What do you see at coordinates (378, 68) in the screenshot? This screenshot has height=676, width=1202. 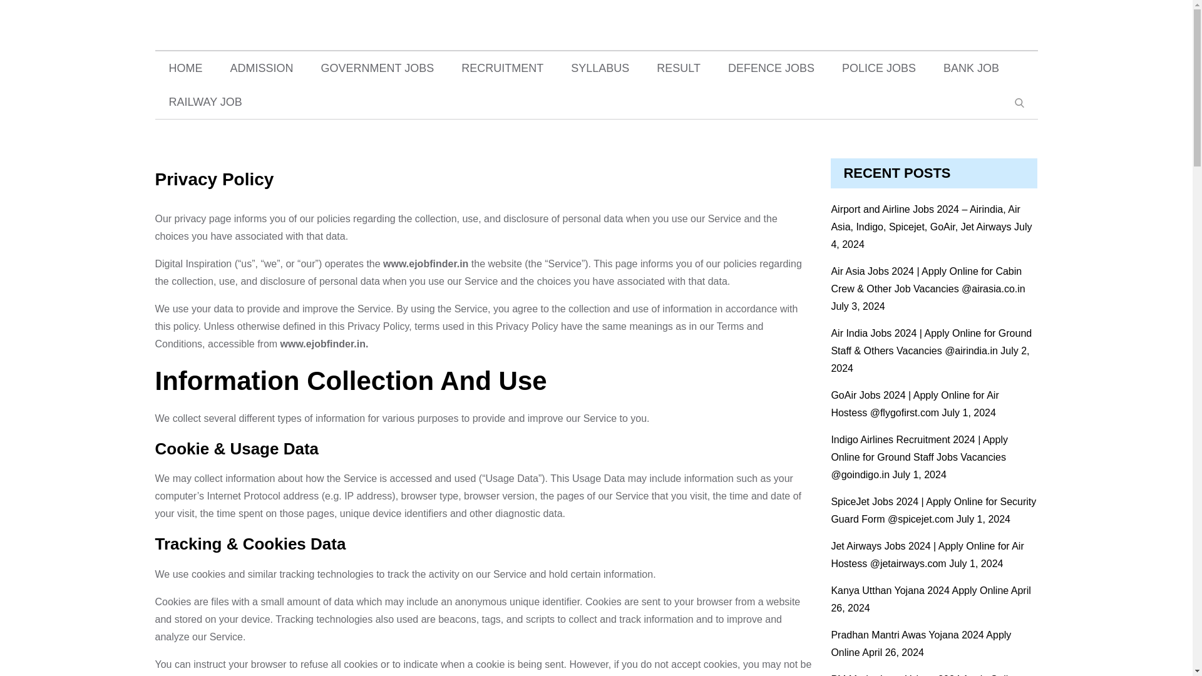 I see `GOVERNMENT JOBS` at bounding box center [378, 68].